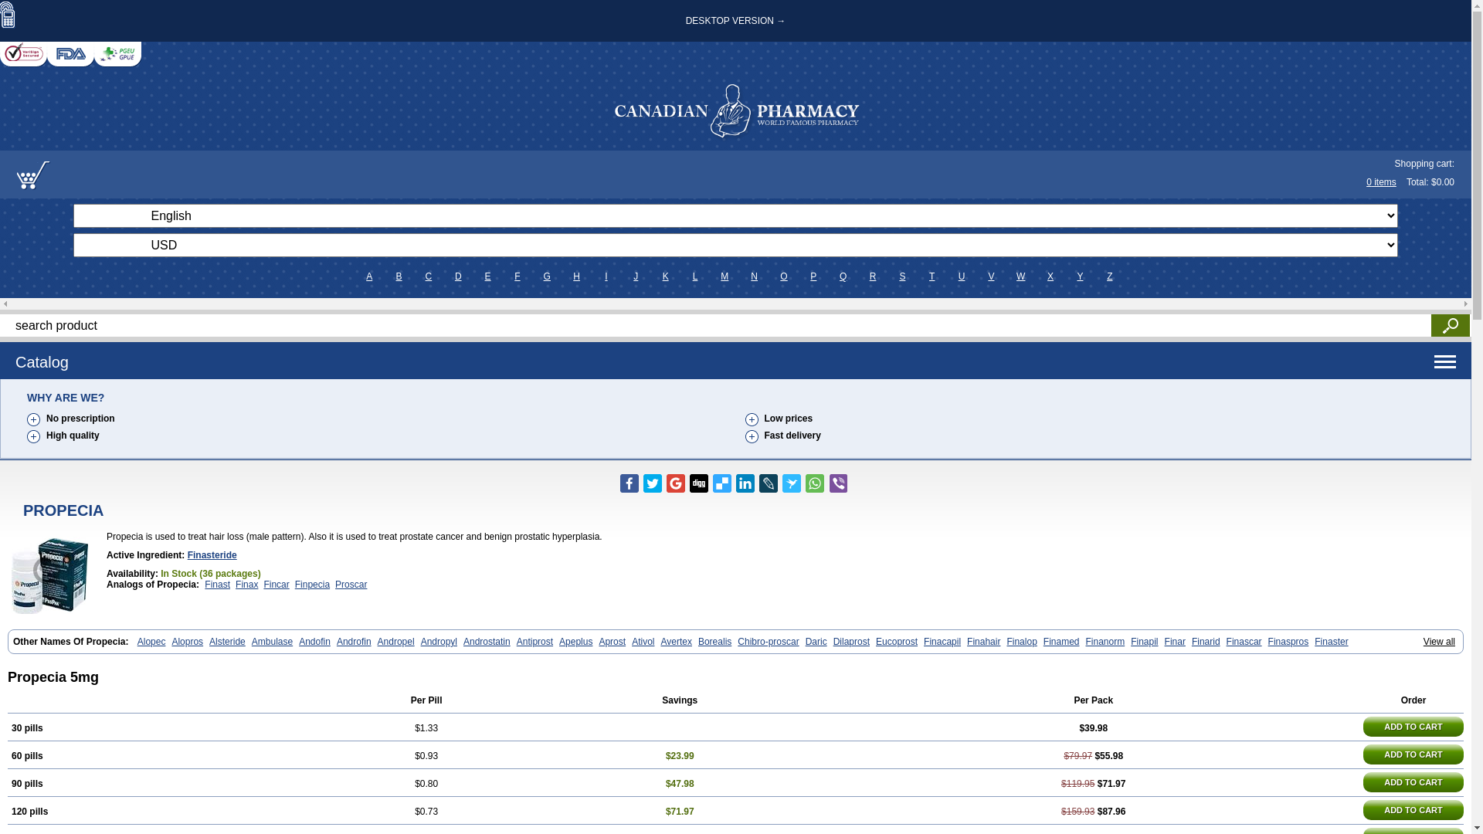 This screenshot has height=834, width=1483. Describe the element at coordinates (439, 642) in the screenshot. I see `Andropyl` at that location.